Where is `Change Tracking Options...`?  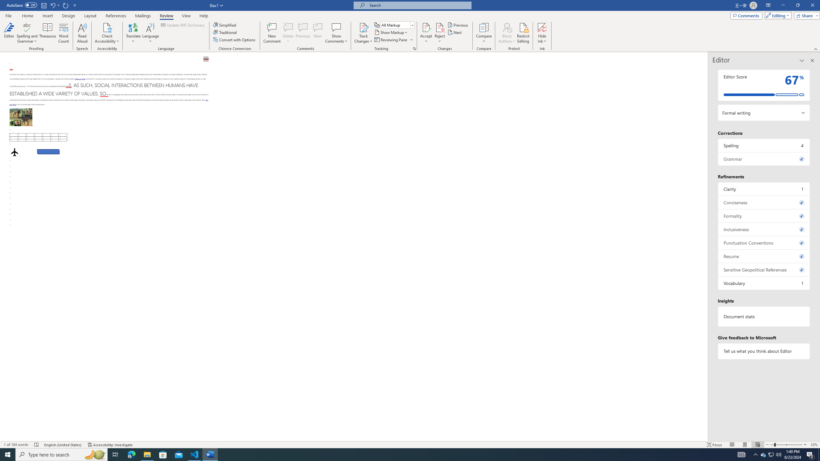 Change Tracking Options... is located at coordinates (414, 49).